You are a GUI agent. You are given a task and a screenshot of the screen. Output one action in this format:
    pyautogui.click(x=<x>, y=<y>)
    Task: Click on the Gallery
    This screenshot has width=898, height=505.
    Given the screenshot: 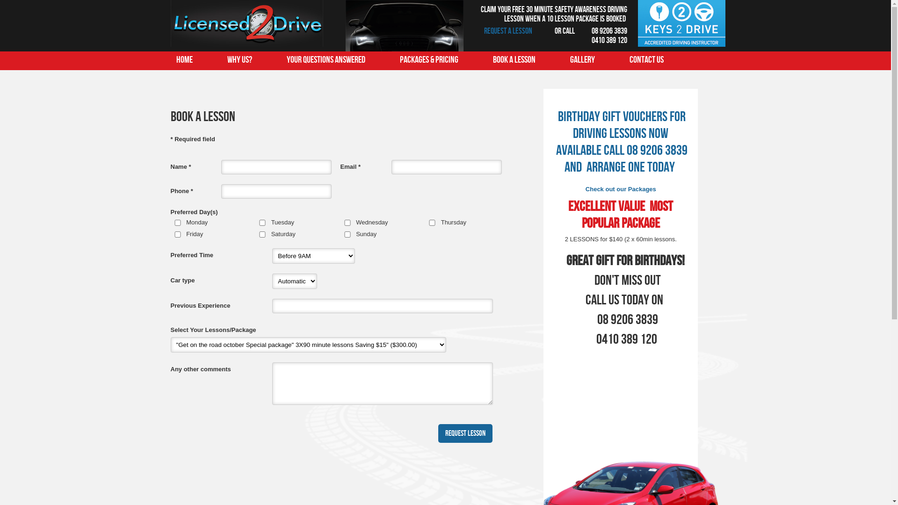 What is the action you would take?
    pyautogui.click(x=582, y=60)
    